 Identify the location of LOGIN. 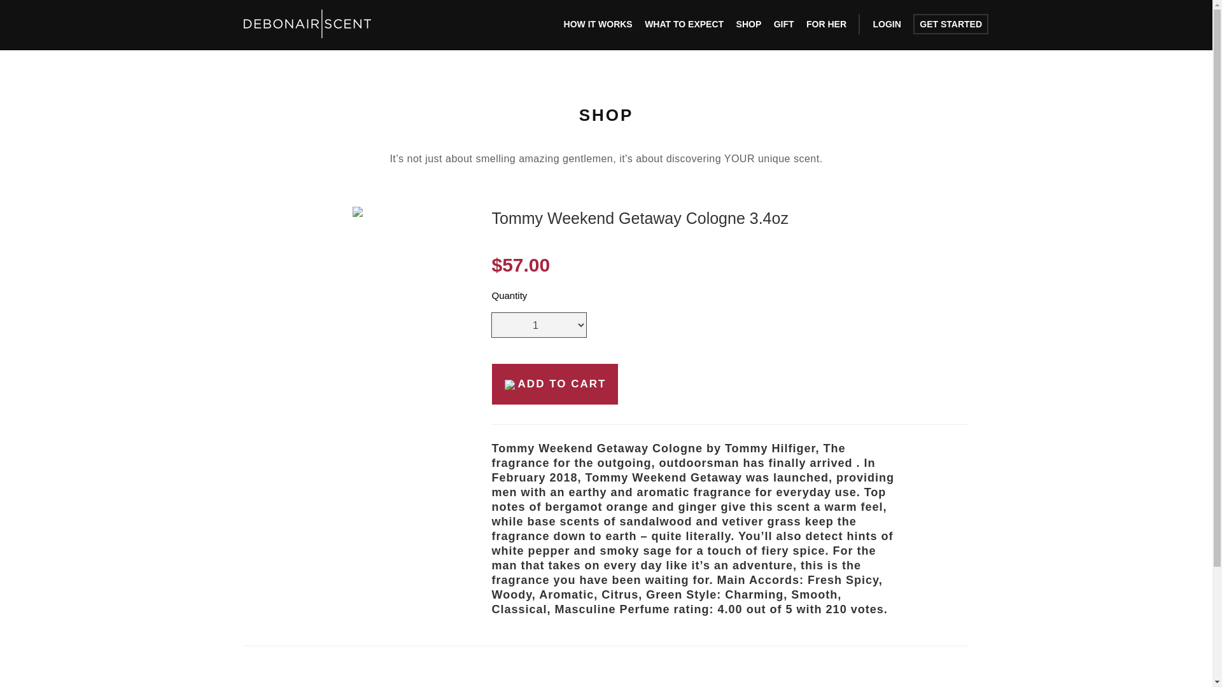
(886, 24).